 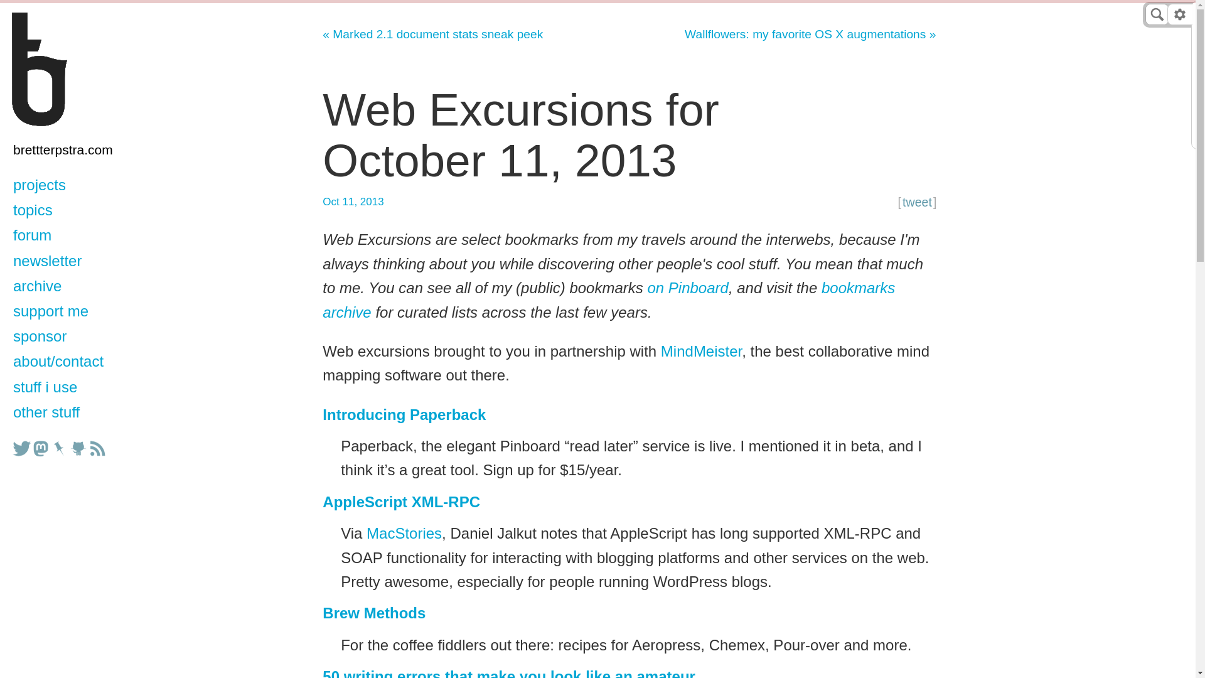 What do you see at coordinates (74, 312) in the screenshot?
I see `support me` at bounding box center [74, 312].